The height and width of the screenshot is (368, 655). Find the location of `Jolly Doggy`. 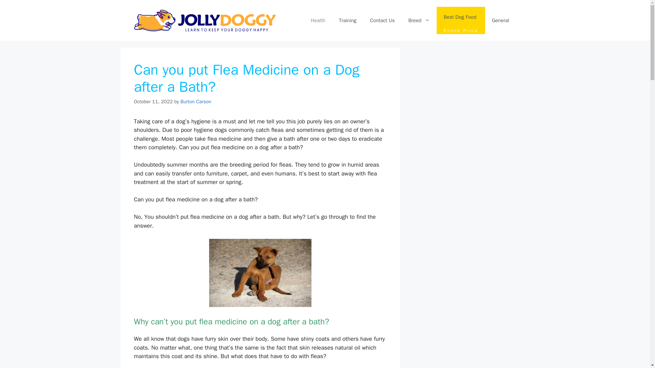

Jolly Doggy is located at coordinates (196, 102).